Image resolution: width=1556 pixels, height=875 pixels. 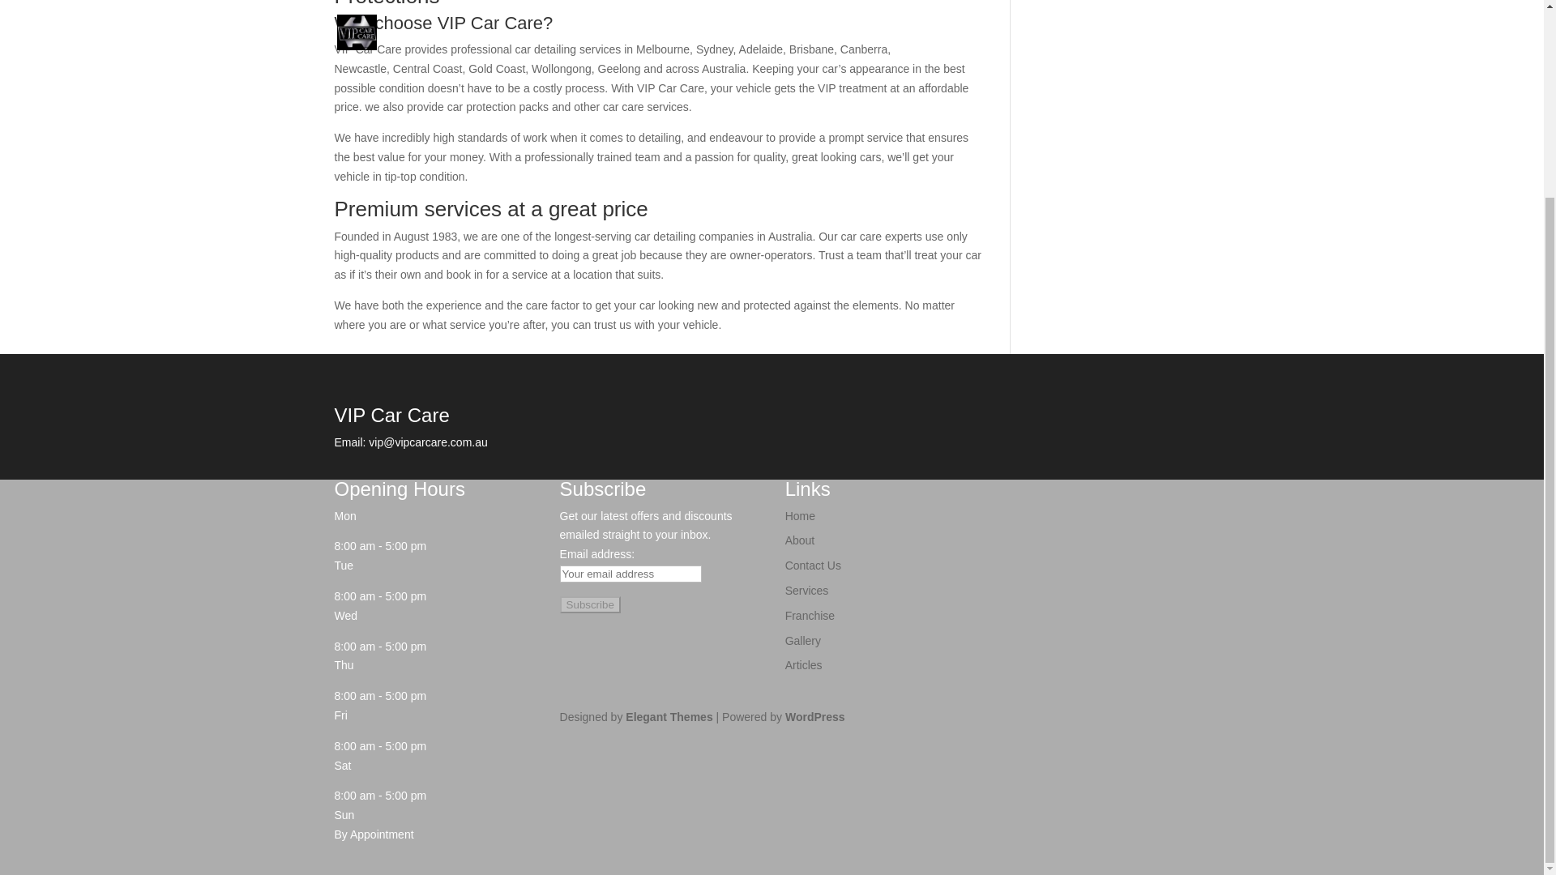 What do you see at coordinates (590, 604) in the screenshot?
I see `Subscribe` at bounding box center [590, 604].